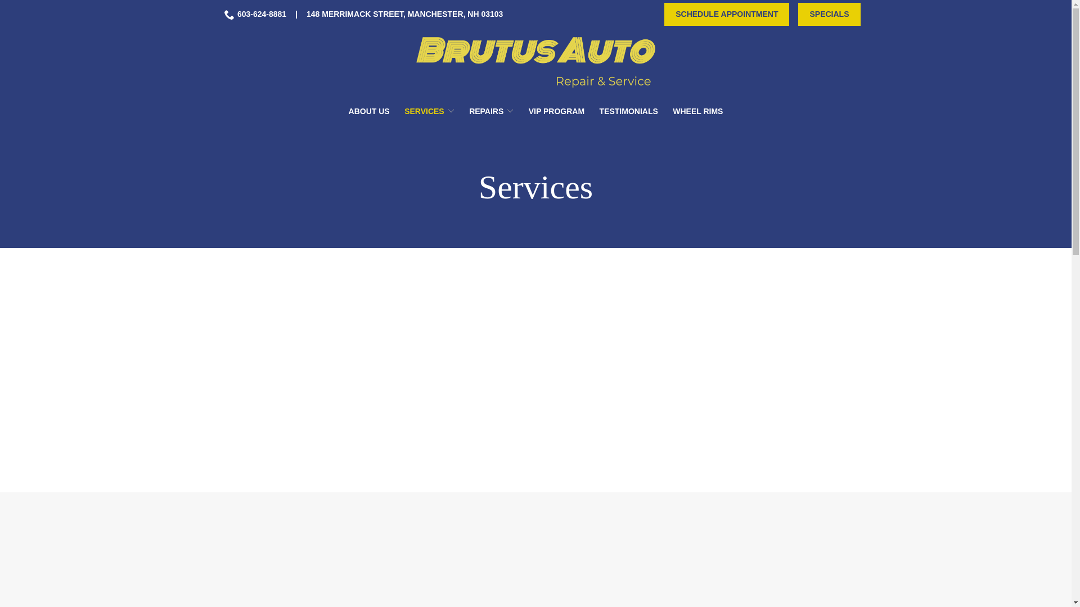  Describe the element at coordinates (727, 15) in the screenshot. I see `SCHEDULE APPOINTMENT` at that location.